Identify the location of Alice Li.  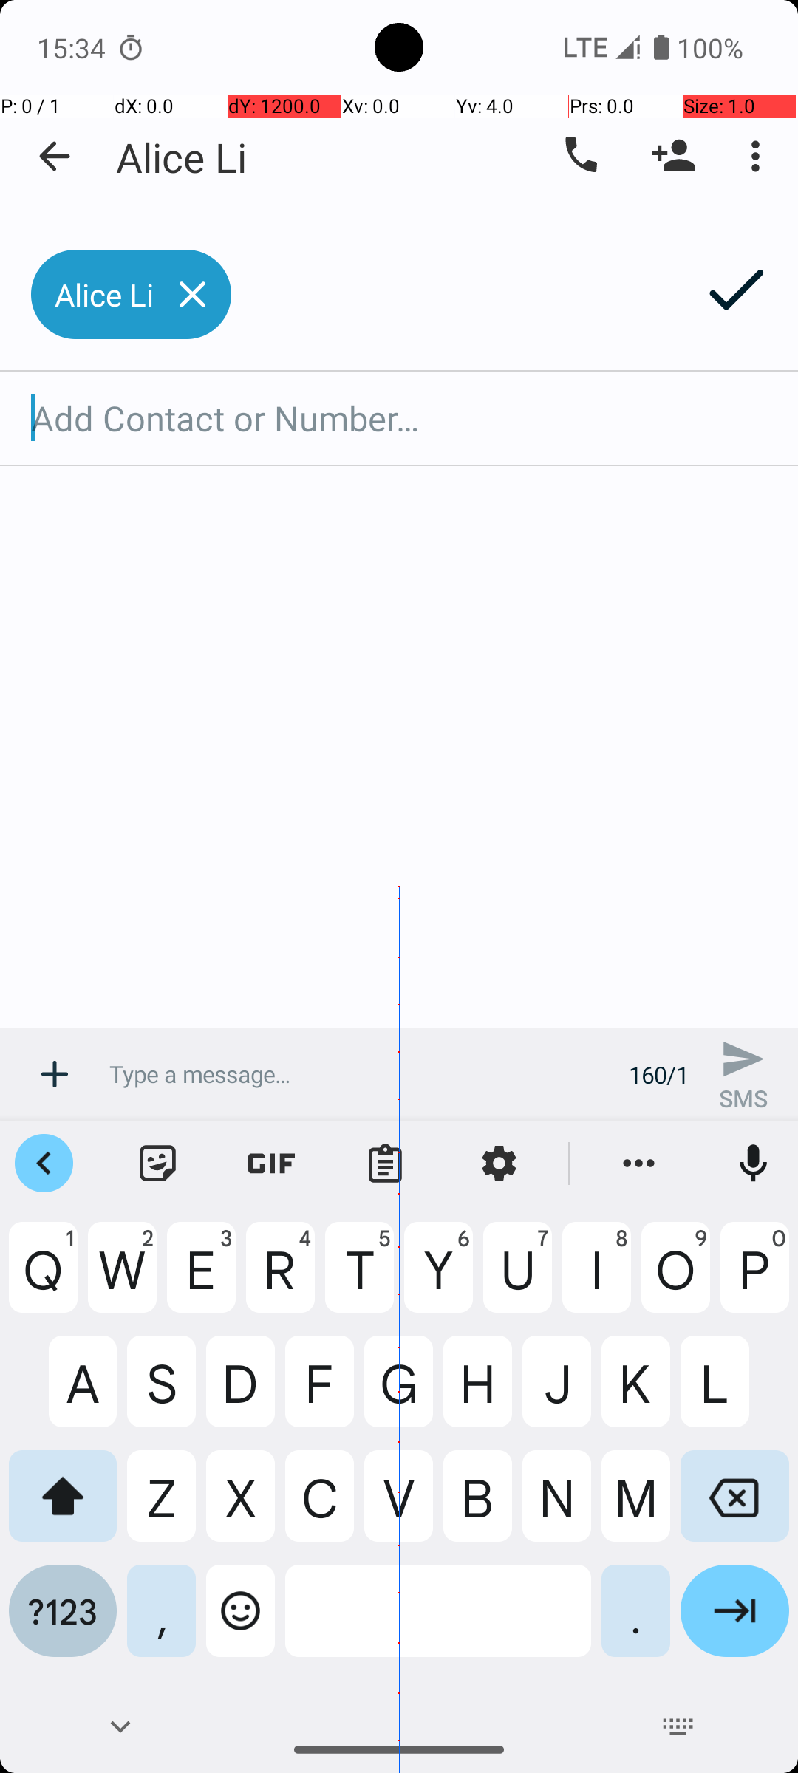
(182, 157).